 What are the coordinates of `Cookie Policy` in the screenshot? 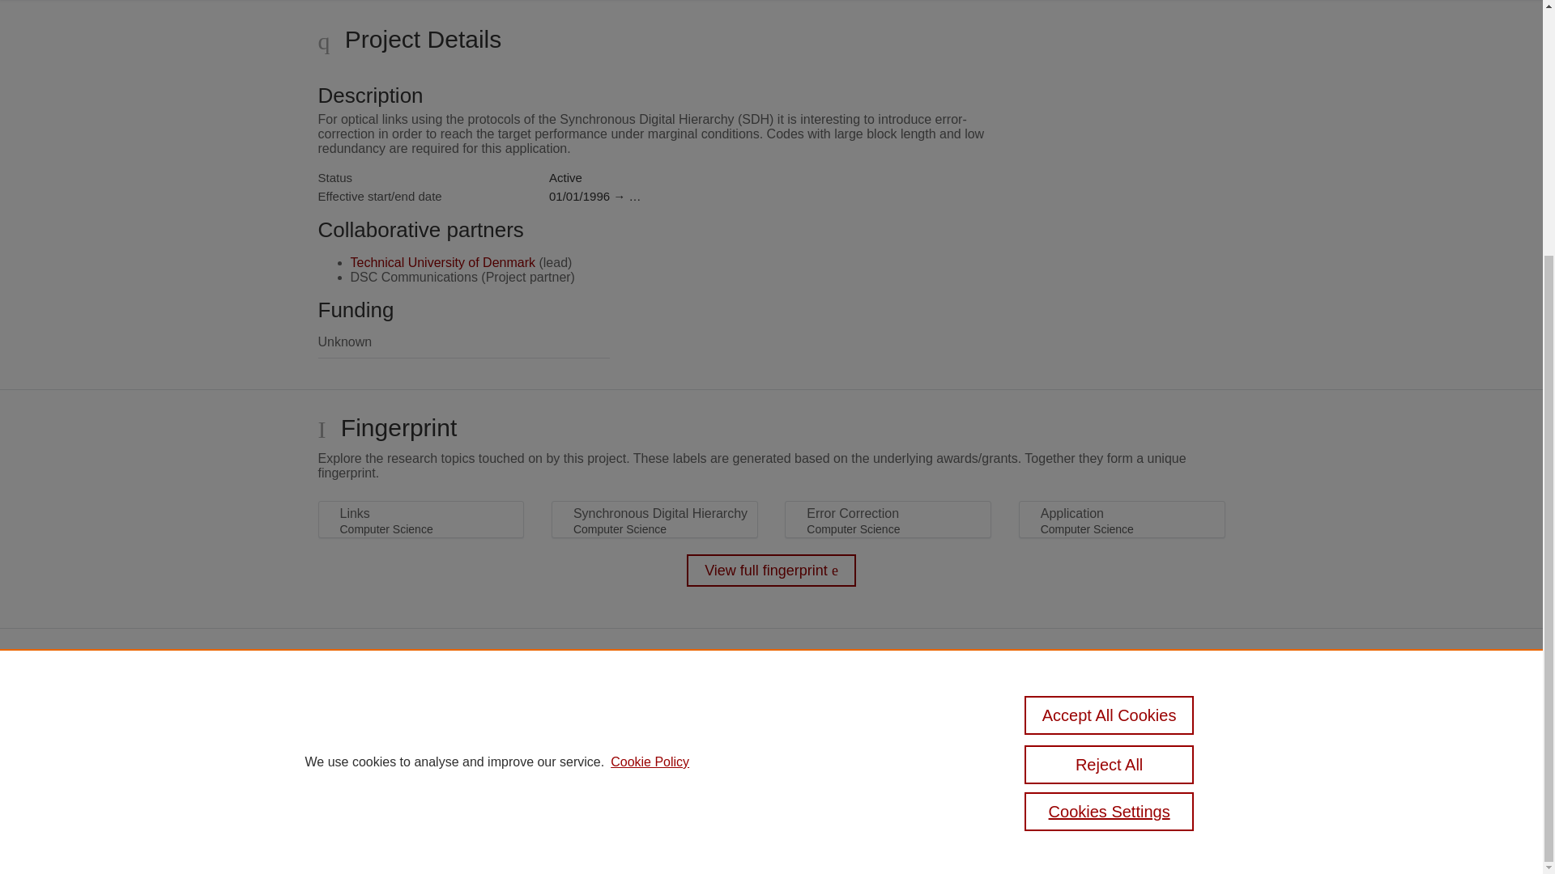 It's located at (650, 410).